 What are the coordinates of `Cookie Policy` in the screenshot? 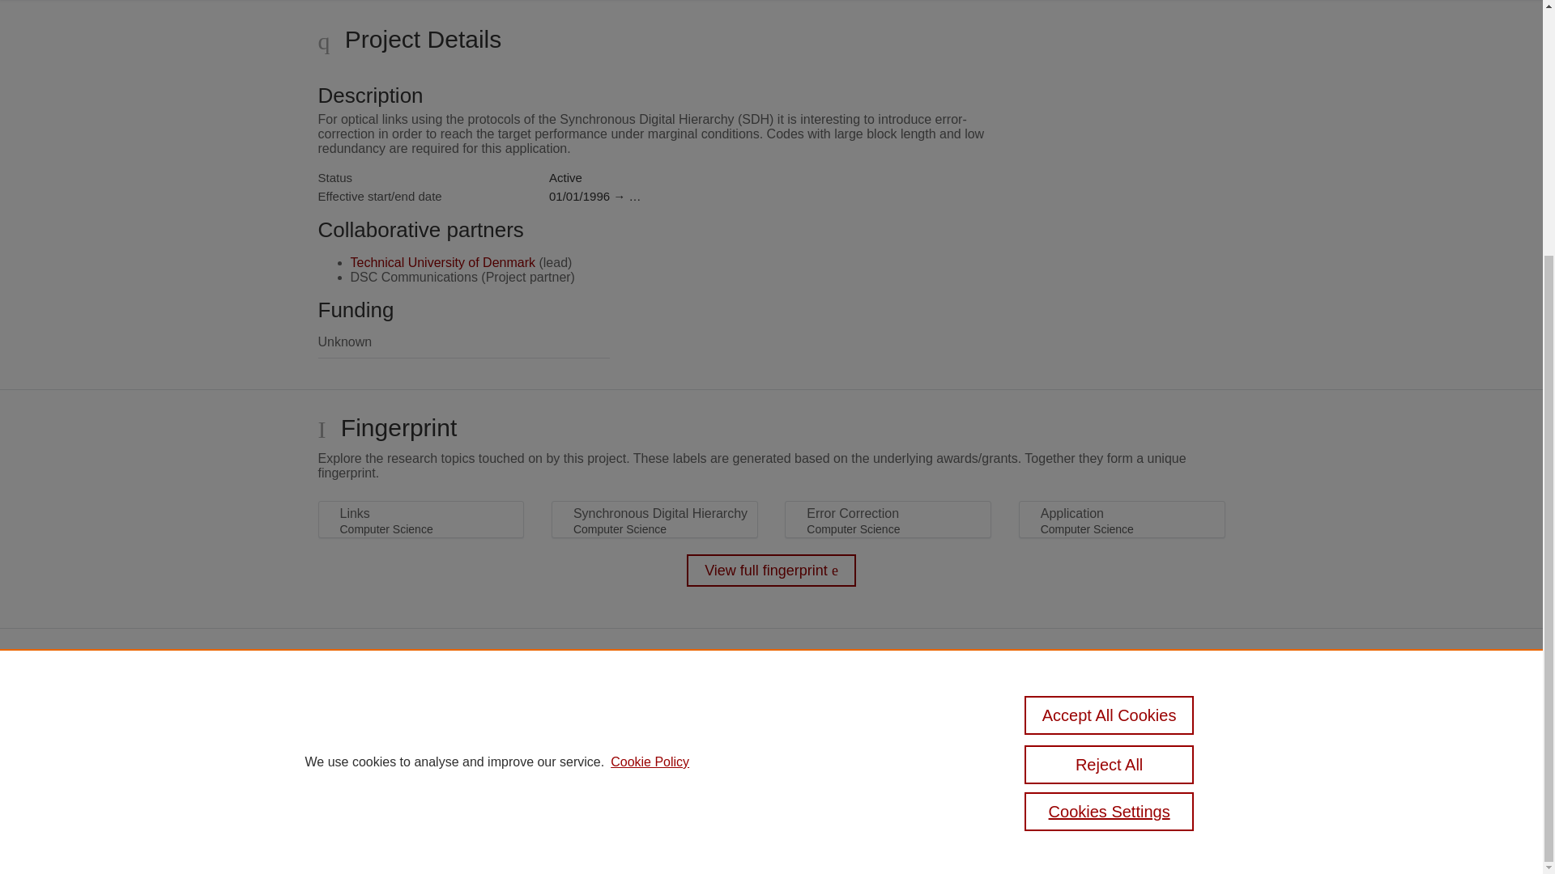 It's located at (650, 410).